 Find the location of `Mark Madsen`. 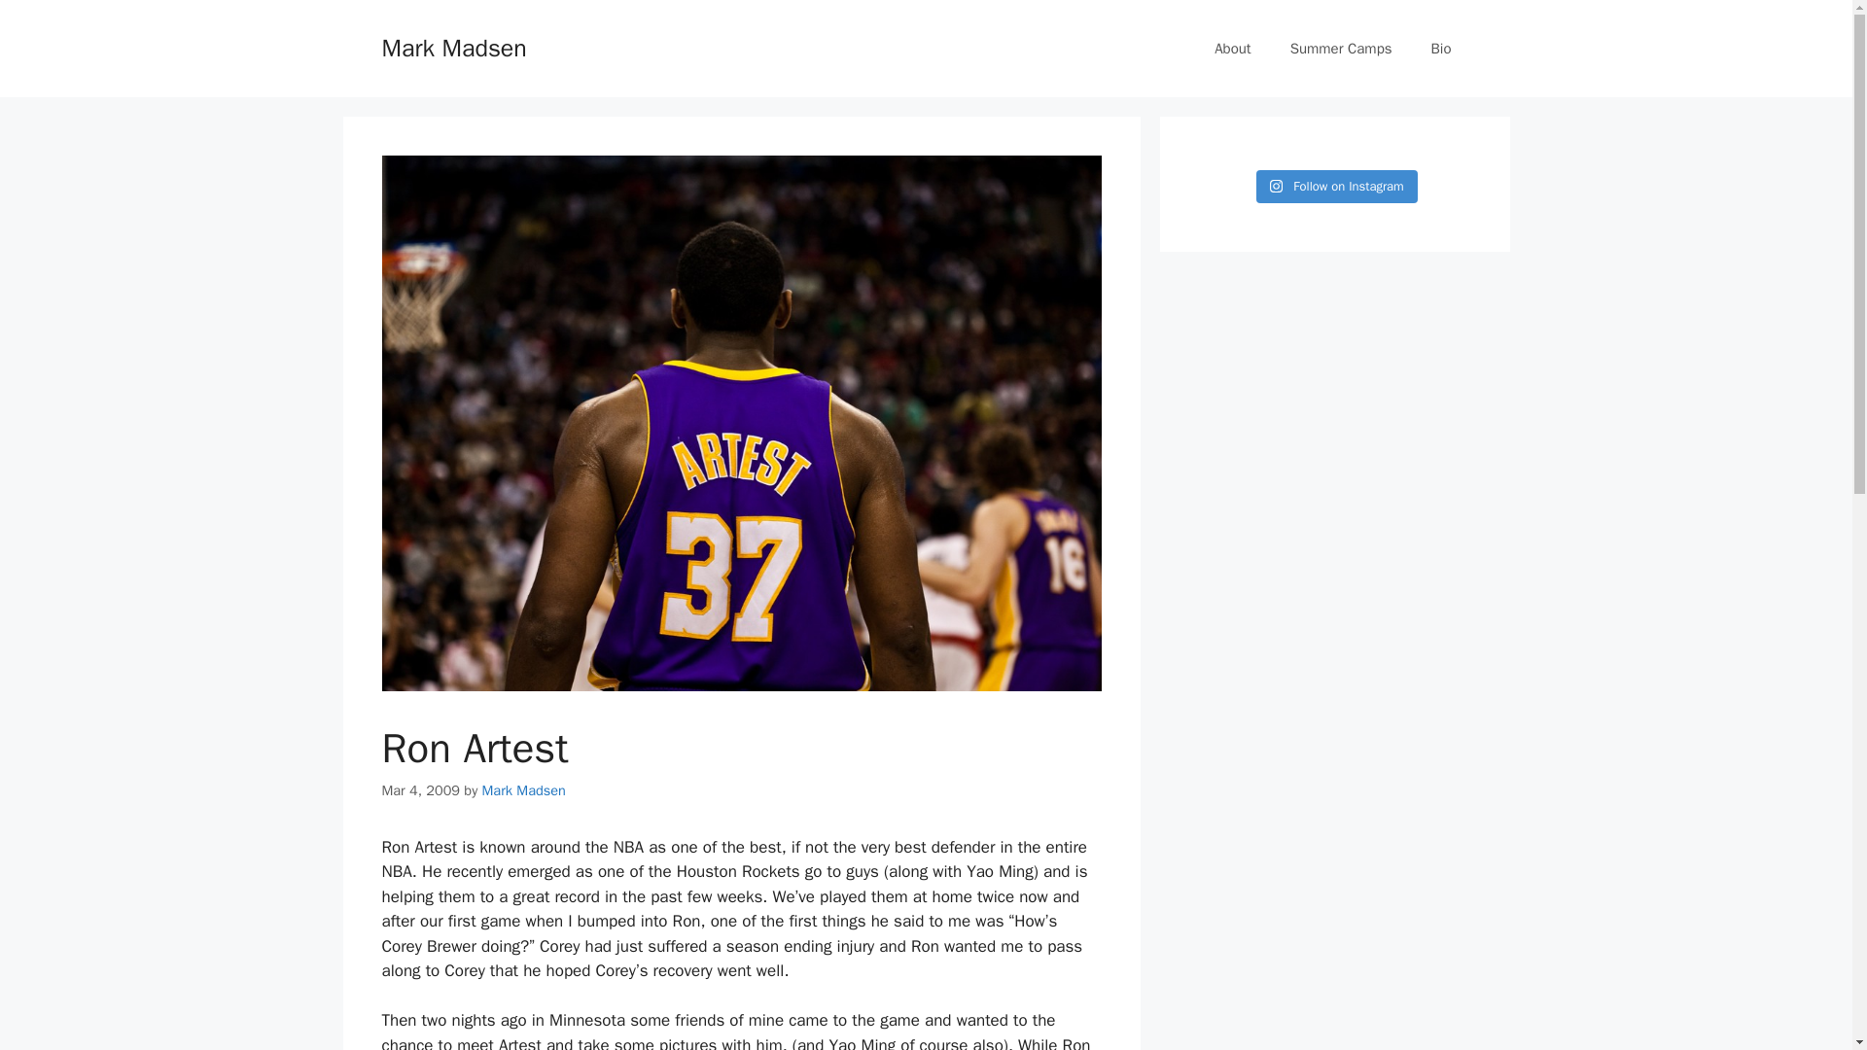

Mark Madsen is located at coordinates (453, 47).